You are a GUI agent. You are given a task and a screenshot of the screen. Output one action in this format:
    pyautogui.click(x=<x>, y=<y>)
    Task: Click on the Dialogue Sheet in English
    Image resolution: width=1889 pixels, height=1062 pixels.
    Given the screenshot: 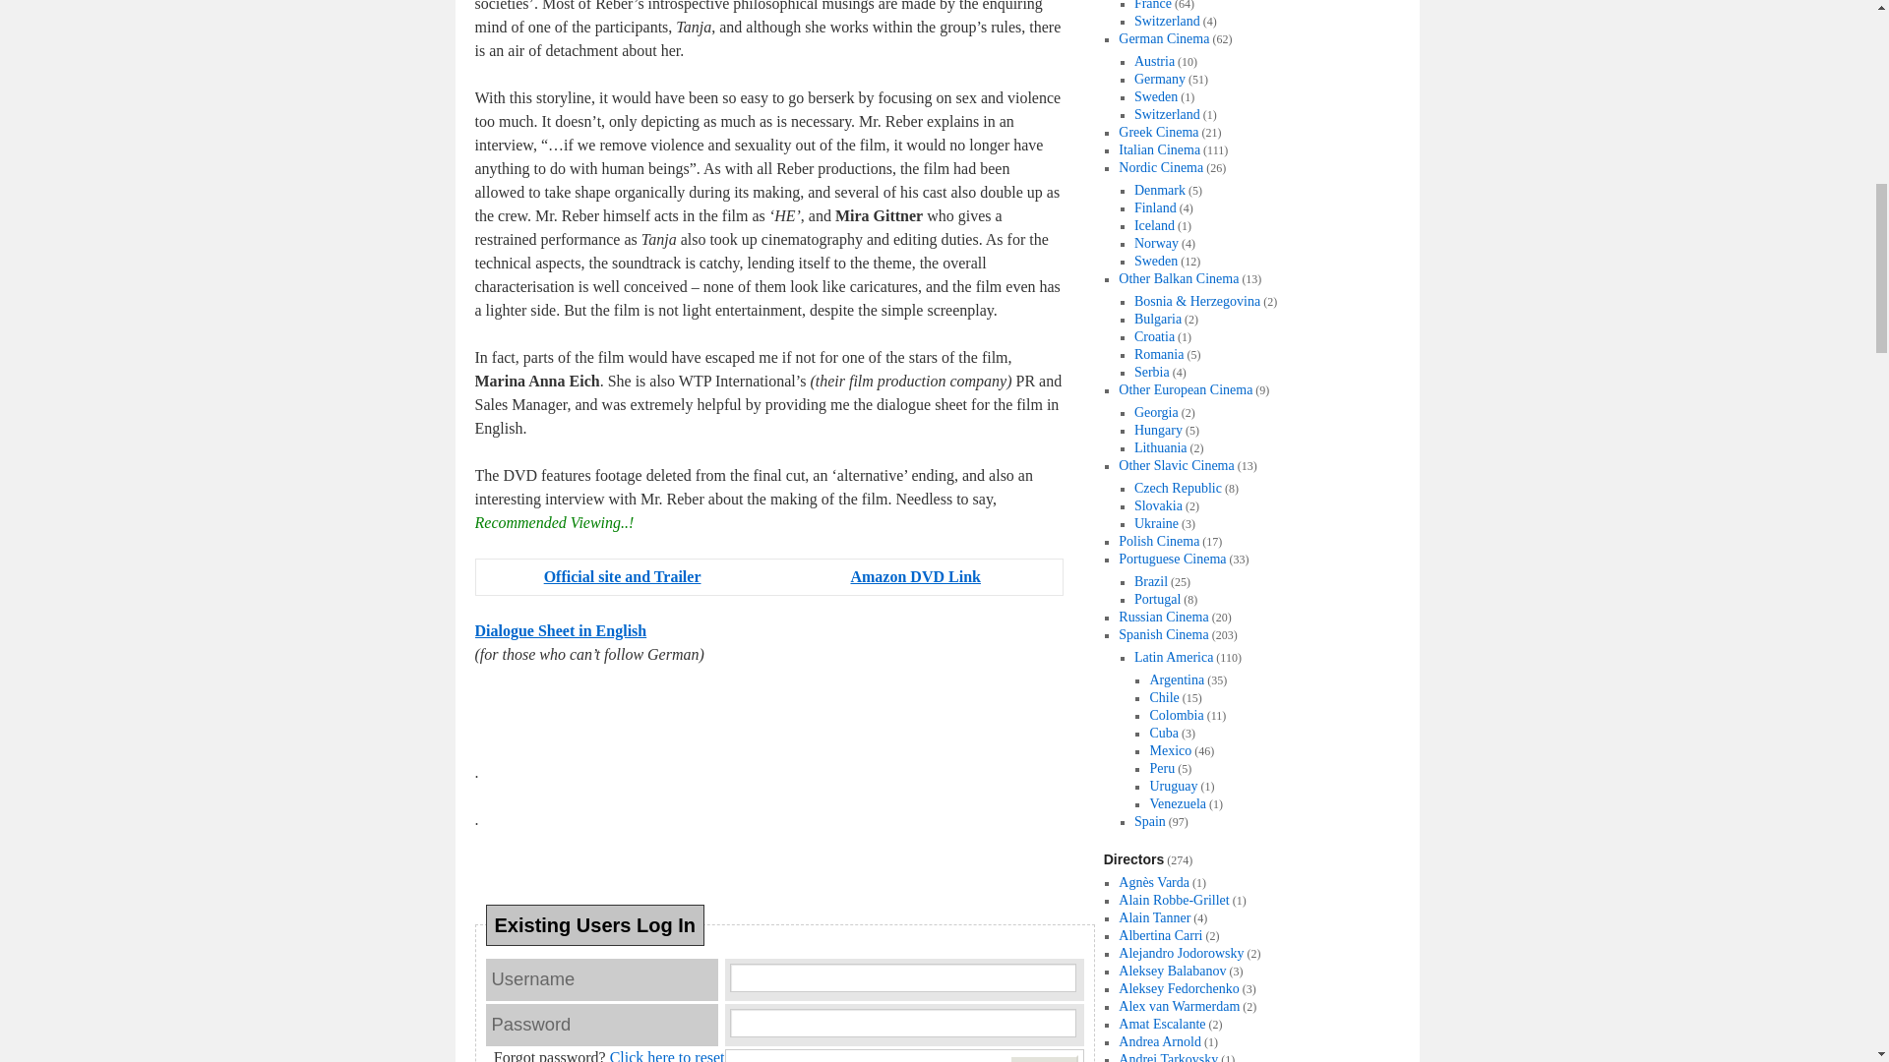 What is the action you would take?
    pyautogui.click(x=559, y=630)
    